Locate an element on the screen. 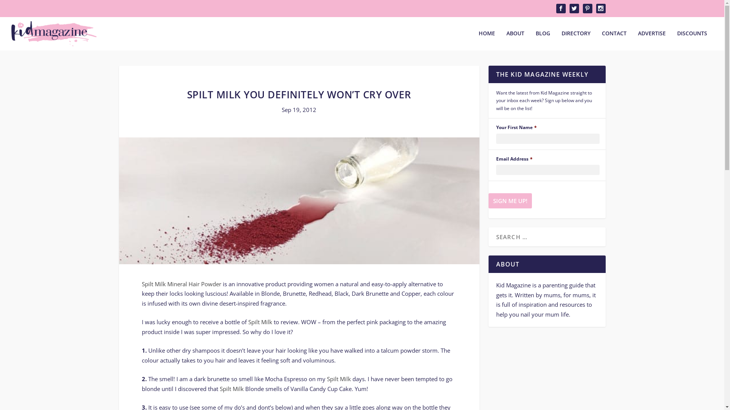 This screenshot has width=730, height=410. HOME is located at coordinates (487, 40).